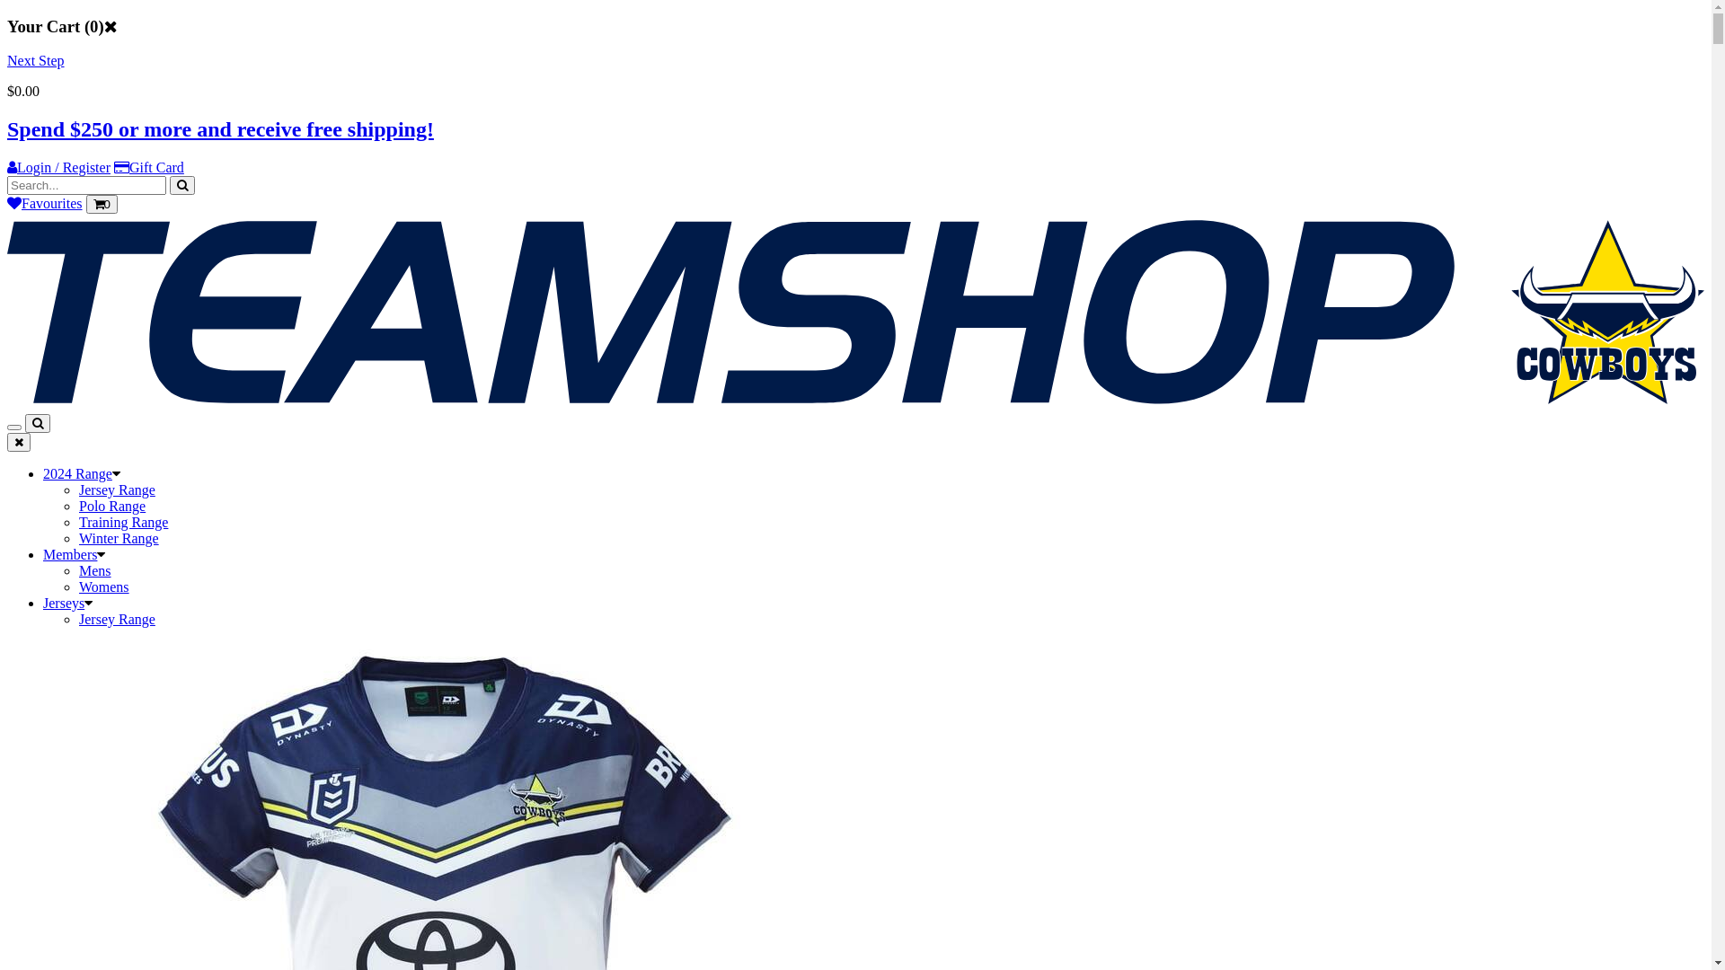 The width and height of the screenshot is (1725, 970). Describe the element at coordinates (45, 203) in the screenshot. I see `Favourites` at that location.